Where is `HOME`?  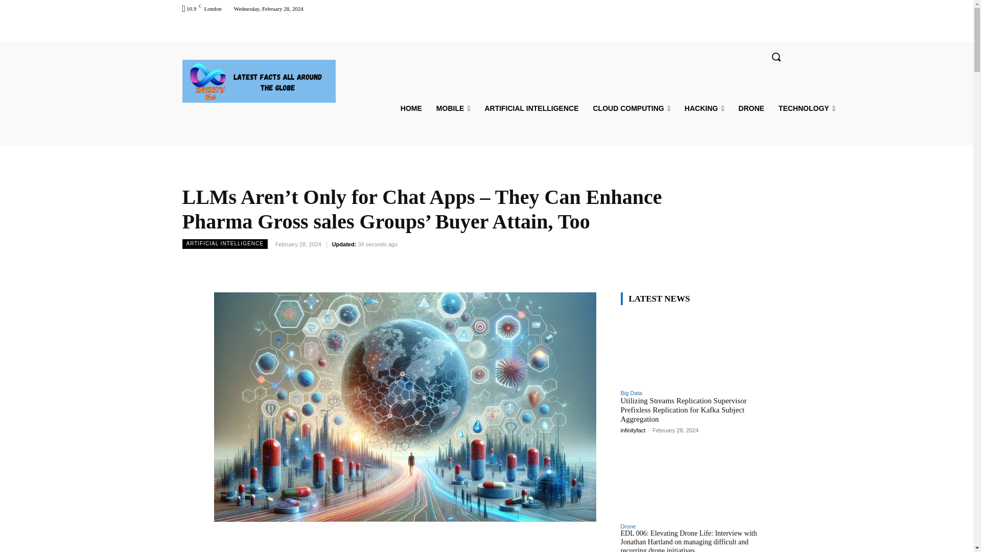 HOME is located at coordinates (411, 108).